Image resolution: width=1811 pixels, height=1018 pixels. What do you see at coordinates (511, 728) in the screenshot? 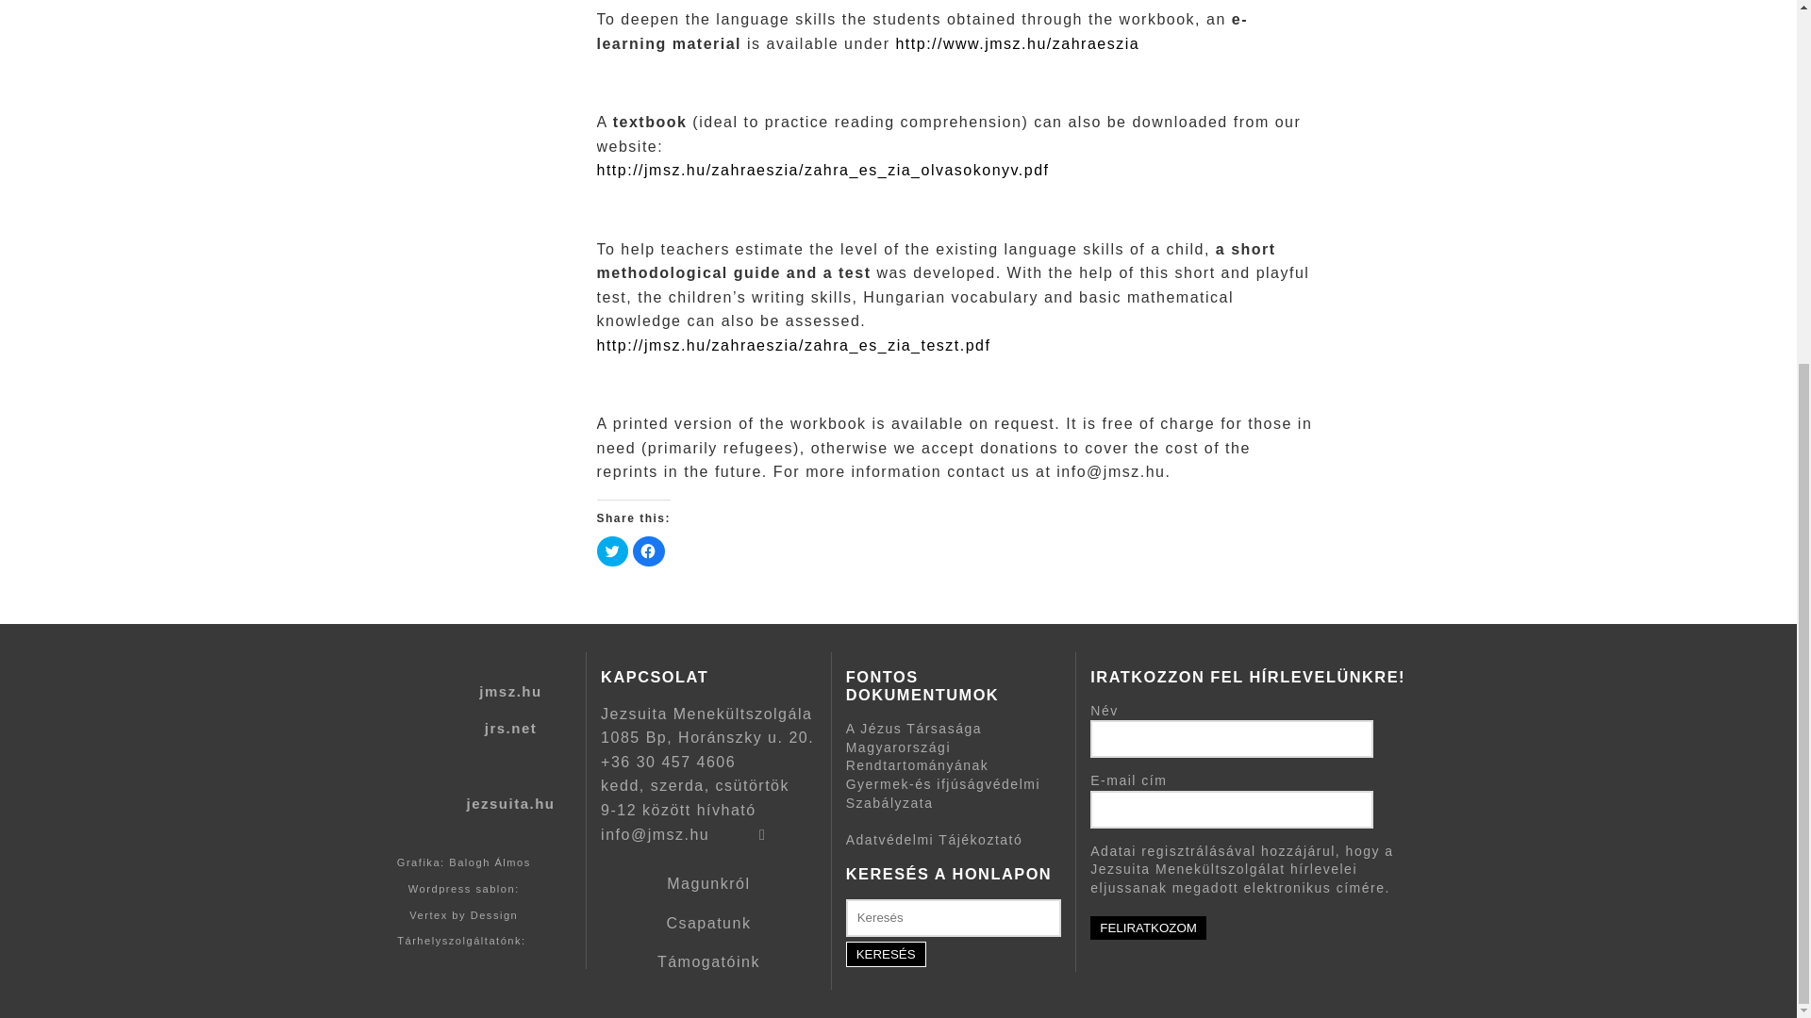
I see `jrs.net` at bounding box center [511, 728].